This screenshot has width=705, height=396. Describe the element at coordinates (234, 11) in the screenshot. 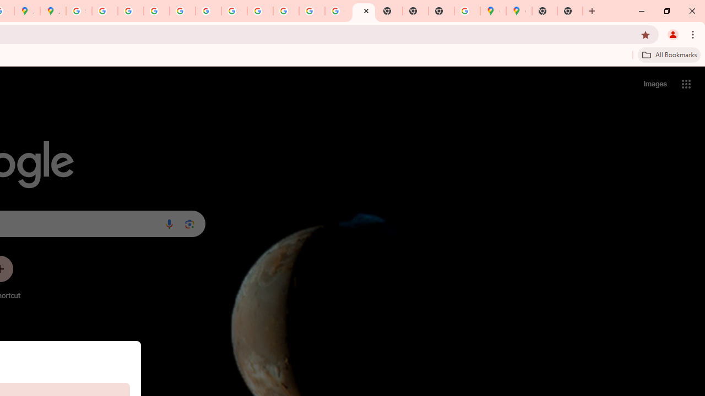

I see `YouTube` at that location.